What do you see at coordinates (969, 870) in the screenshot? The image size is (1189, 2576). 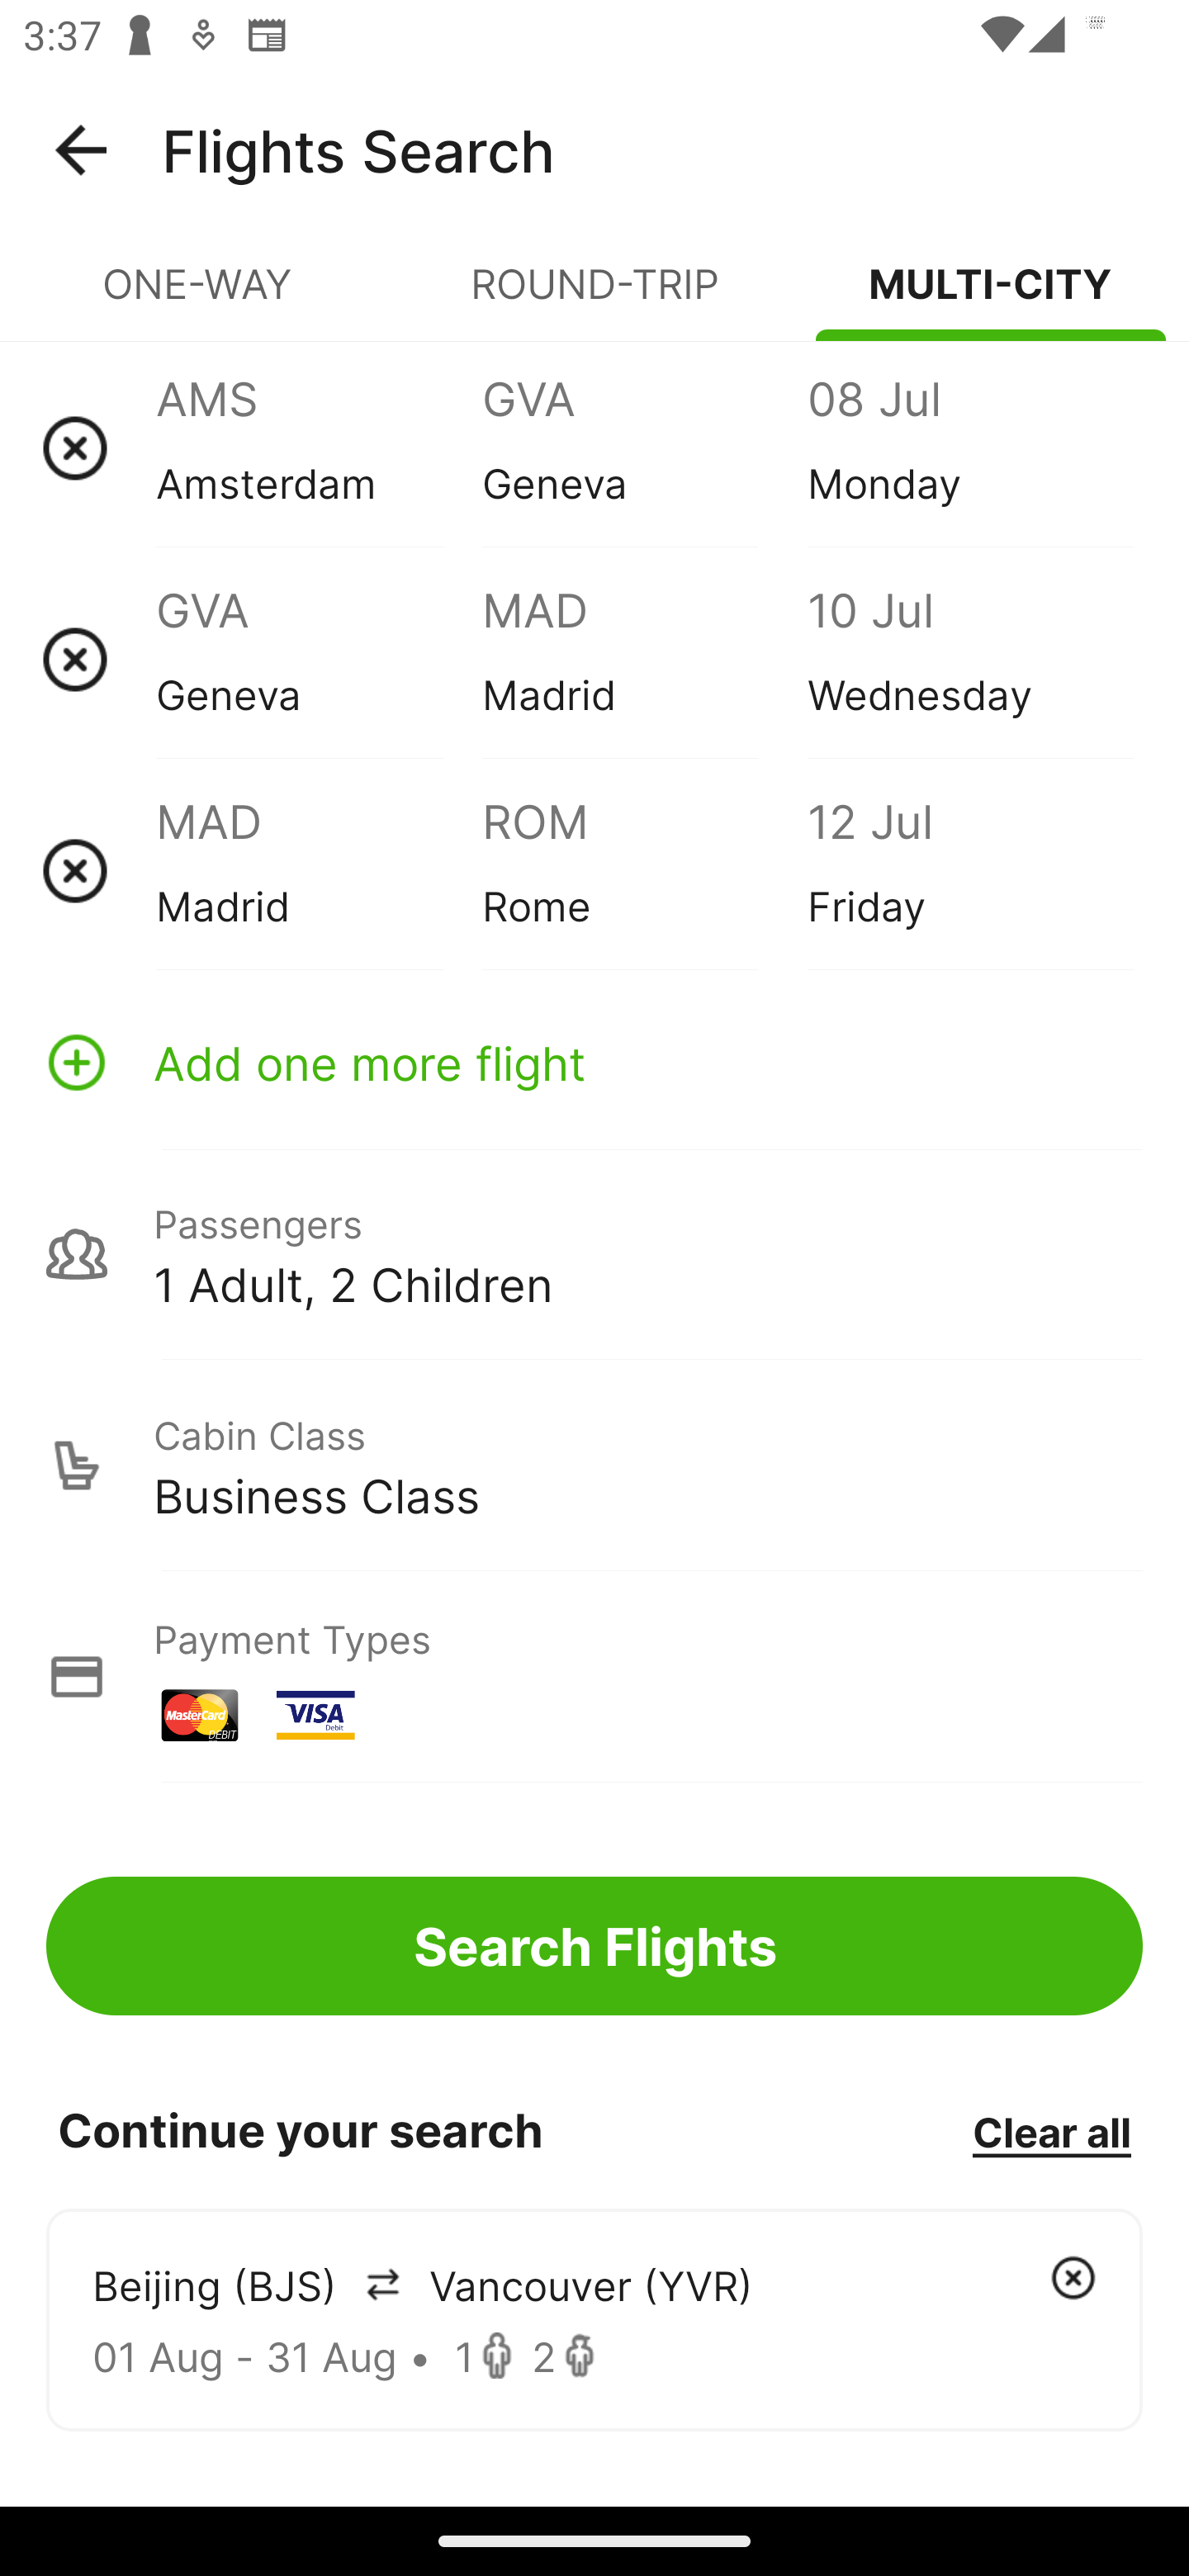 I see `12 Jul Friday` at bounding box center [969, 870].